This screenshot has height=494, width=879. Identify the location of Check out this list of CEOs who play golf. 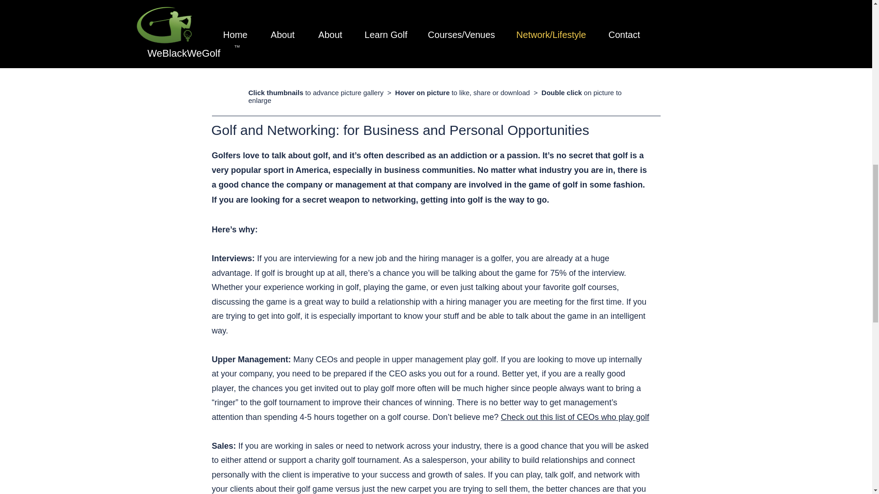
(575, 417).